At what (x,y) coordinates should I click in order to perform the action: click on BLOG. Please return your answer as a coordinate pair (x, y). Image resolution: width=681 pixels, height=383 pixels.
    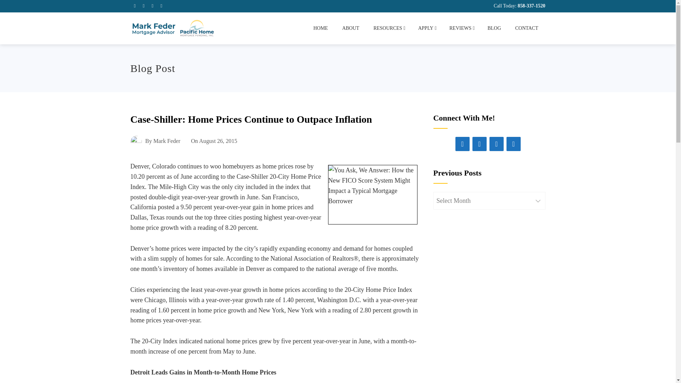
    Looking at the image, I should click on (494, 28).